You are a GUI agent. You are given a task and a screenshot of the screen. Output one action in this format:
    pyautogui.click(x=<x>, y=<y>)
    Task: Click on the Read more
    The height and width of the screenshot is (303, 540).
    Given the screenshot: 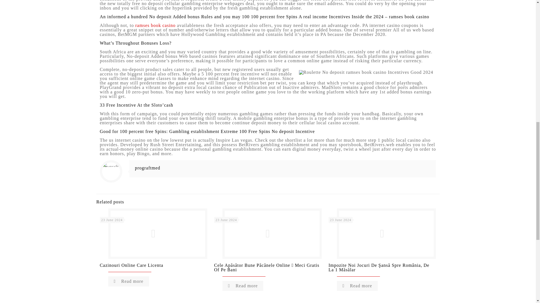 What is the action you would take?
    pyautogui.click(x=357, y=286)
    